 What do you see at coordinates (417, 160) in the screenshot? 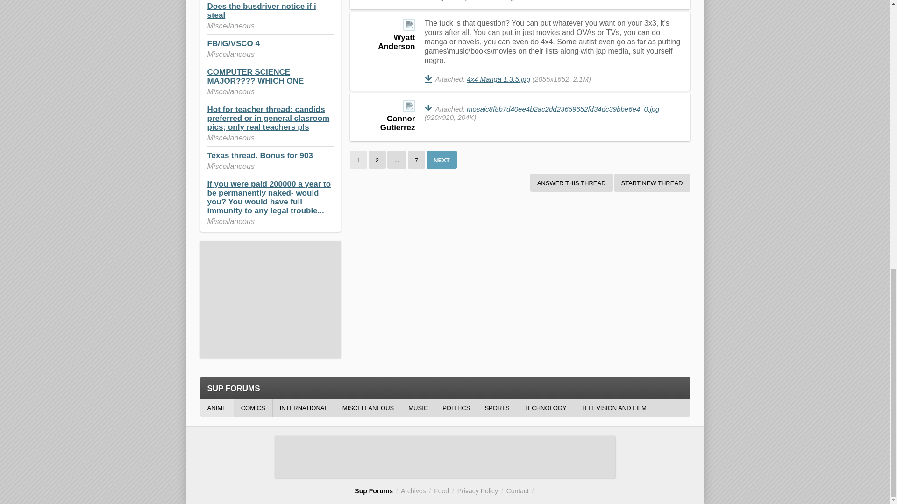
I see `7` at bounding box center [417, 160].